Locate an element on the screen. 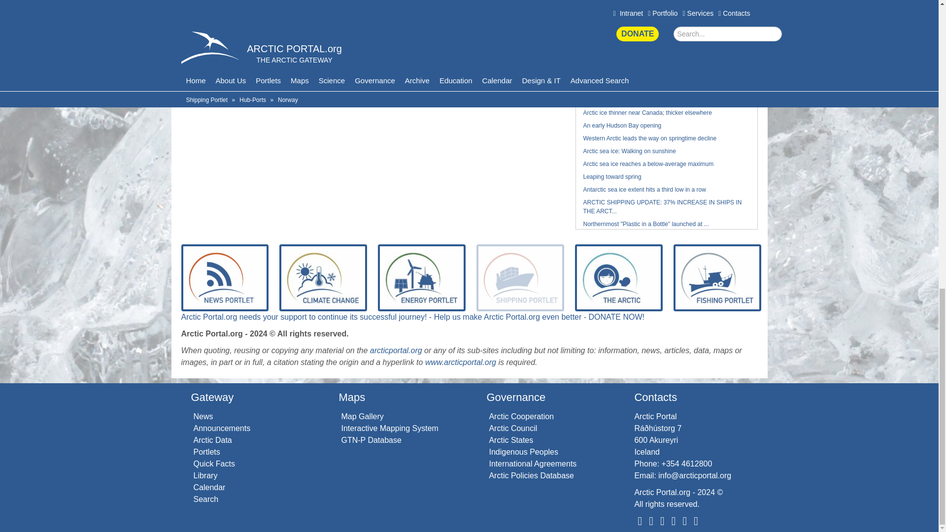  Shipping Portlet is located at coordinates (520, 278).